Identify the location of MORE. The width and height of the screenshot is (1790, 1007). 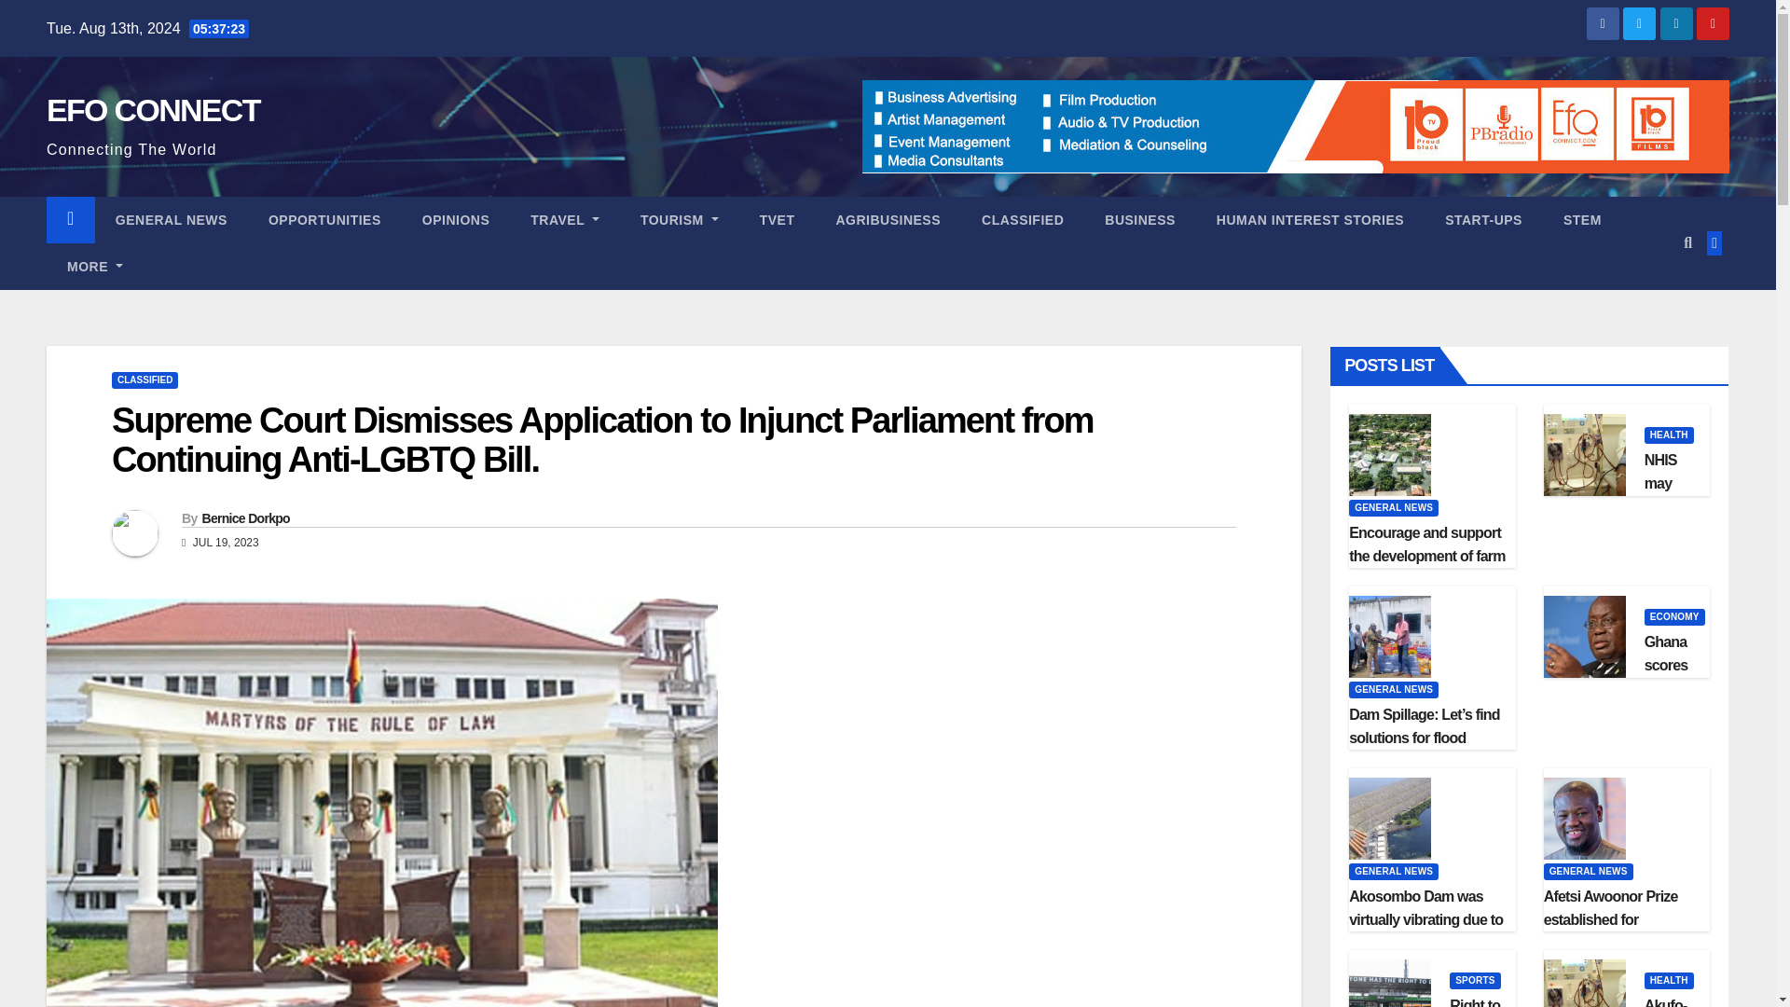
(94, 267).